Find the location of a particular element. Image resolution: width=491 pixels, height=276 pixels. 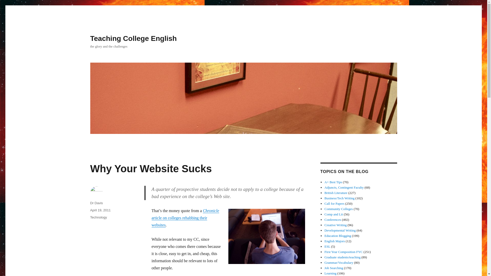

Comp and Lit is located at coordinates (333, 214).